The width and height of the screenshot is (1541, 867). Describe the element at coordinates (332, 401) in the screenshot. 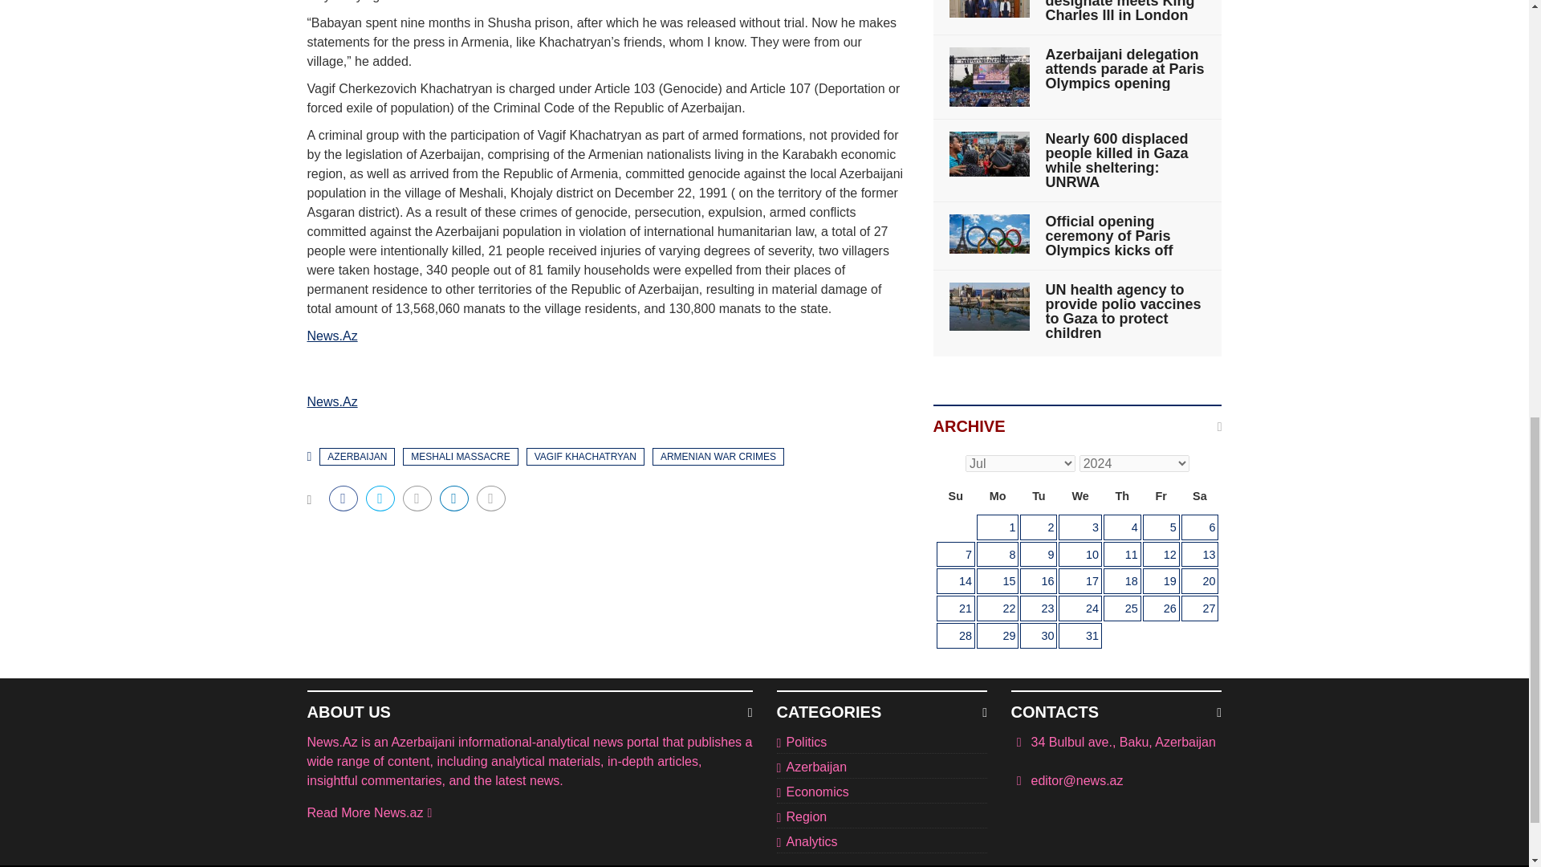

I see `News.Az` at that location.